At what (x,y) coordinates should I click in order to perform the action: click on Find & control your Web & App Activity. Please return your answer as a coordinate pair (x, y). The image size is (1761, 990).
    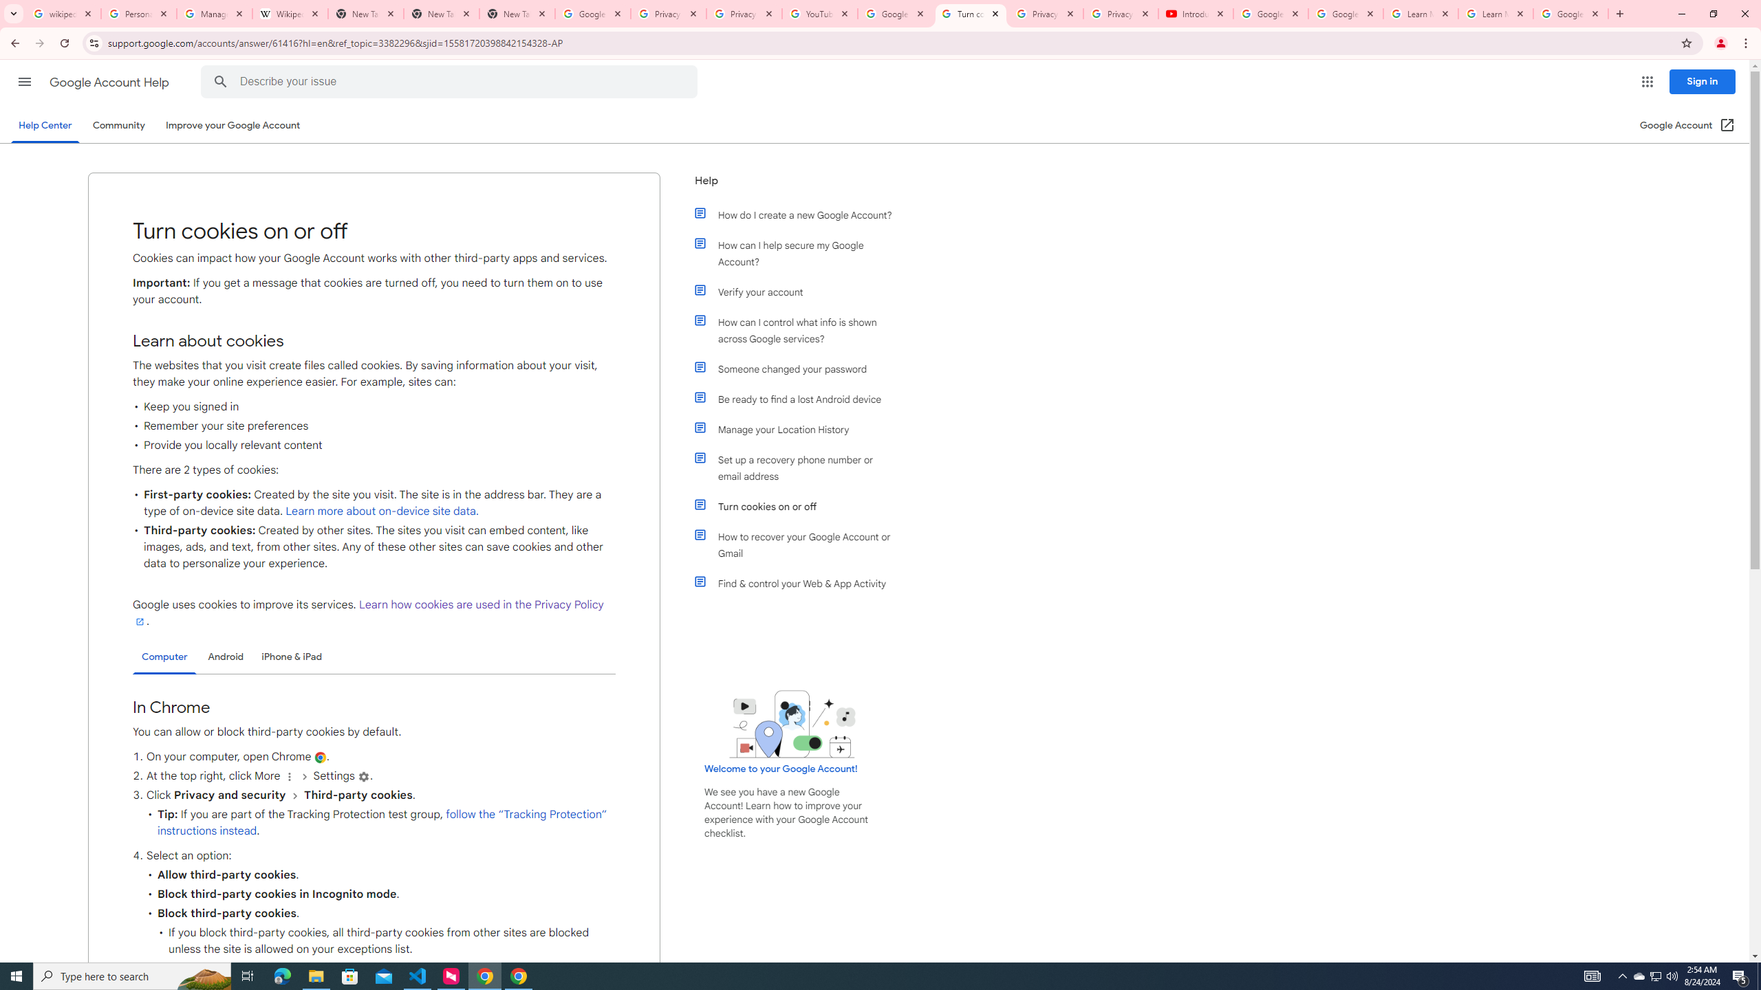
    Looking at the image, I should click on (800, 583).